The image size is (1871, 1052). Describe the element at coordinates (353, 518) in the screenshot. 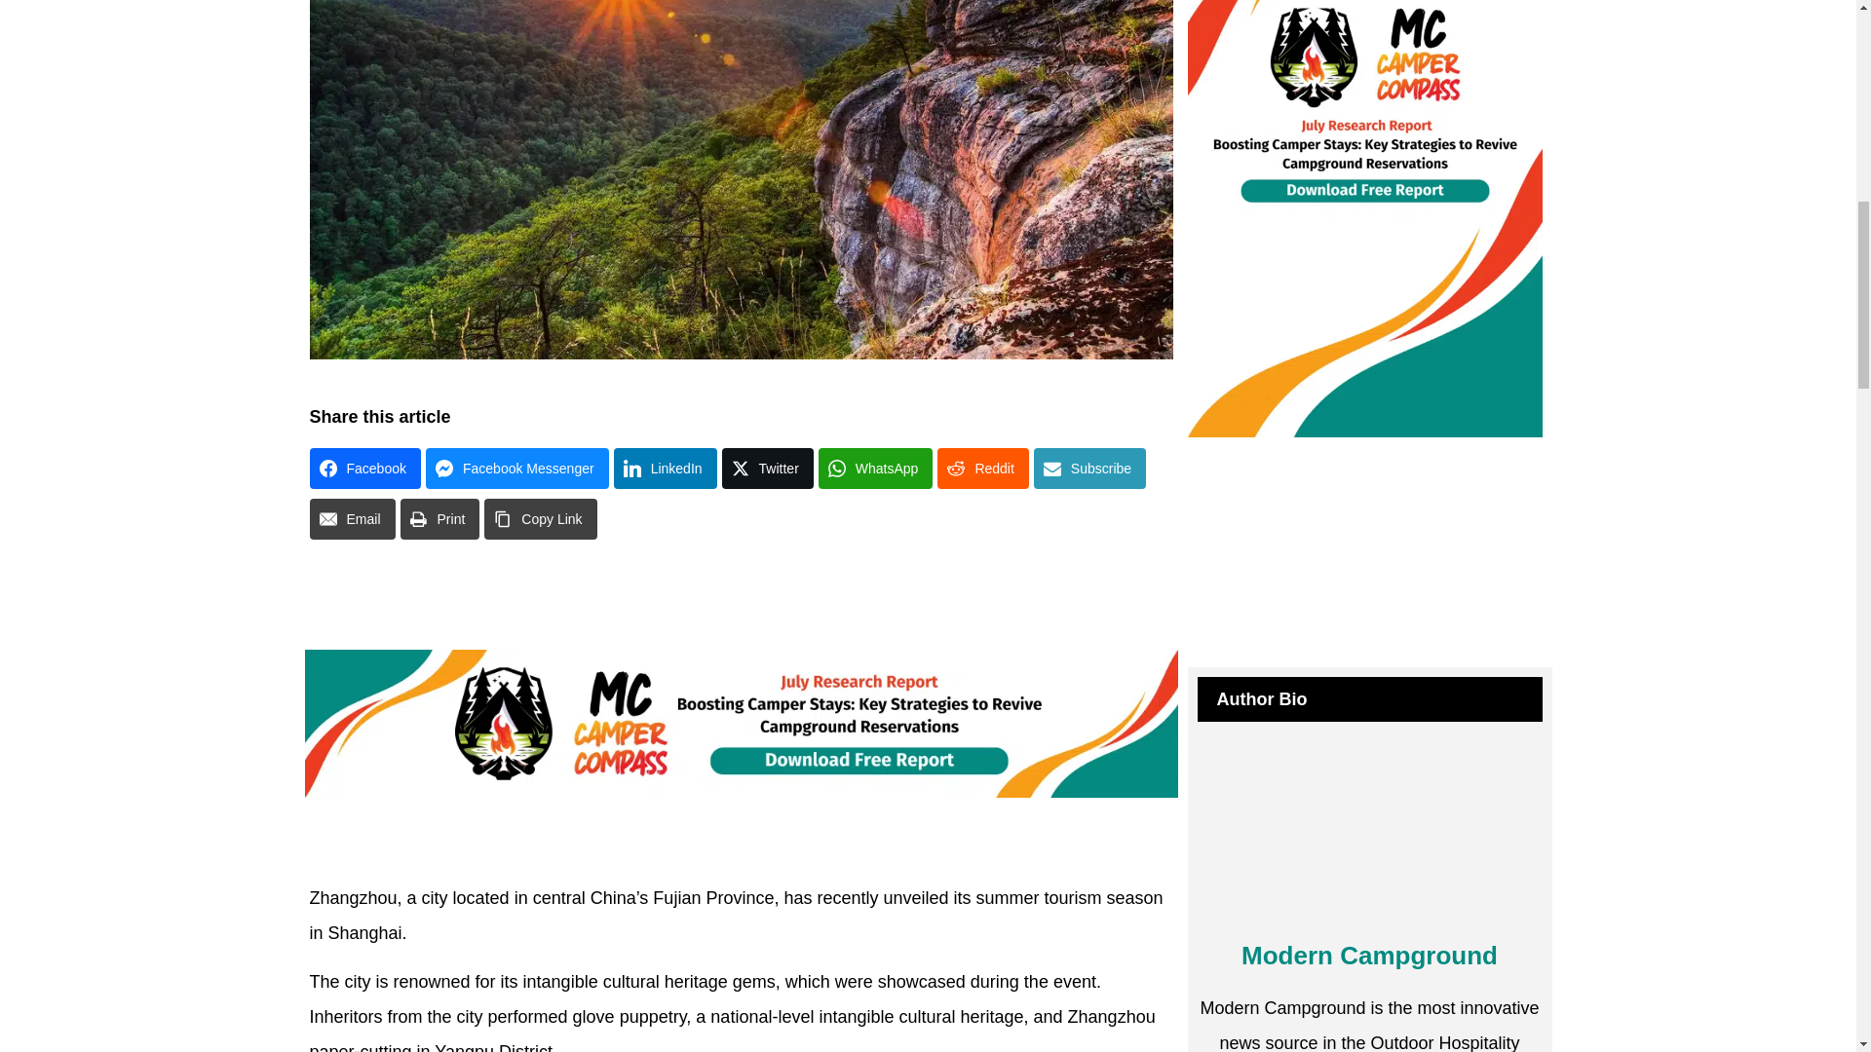

I see `Share on Email` at that location.